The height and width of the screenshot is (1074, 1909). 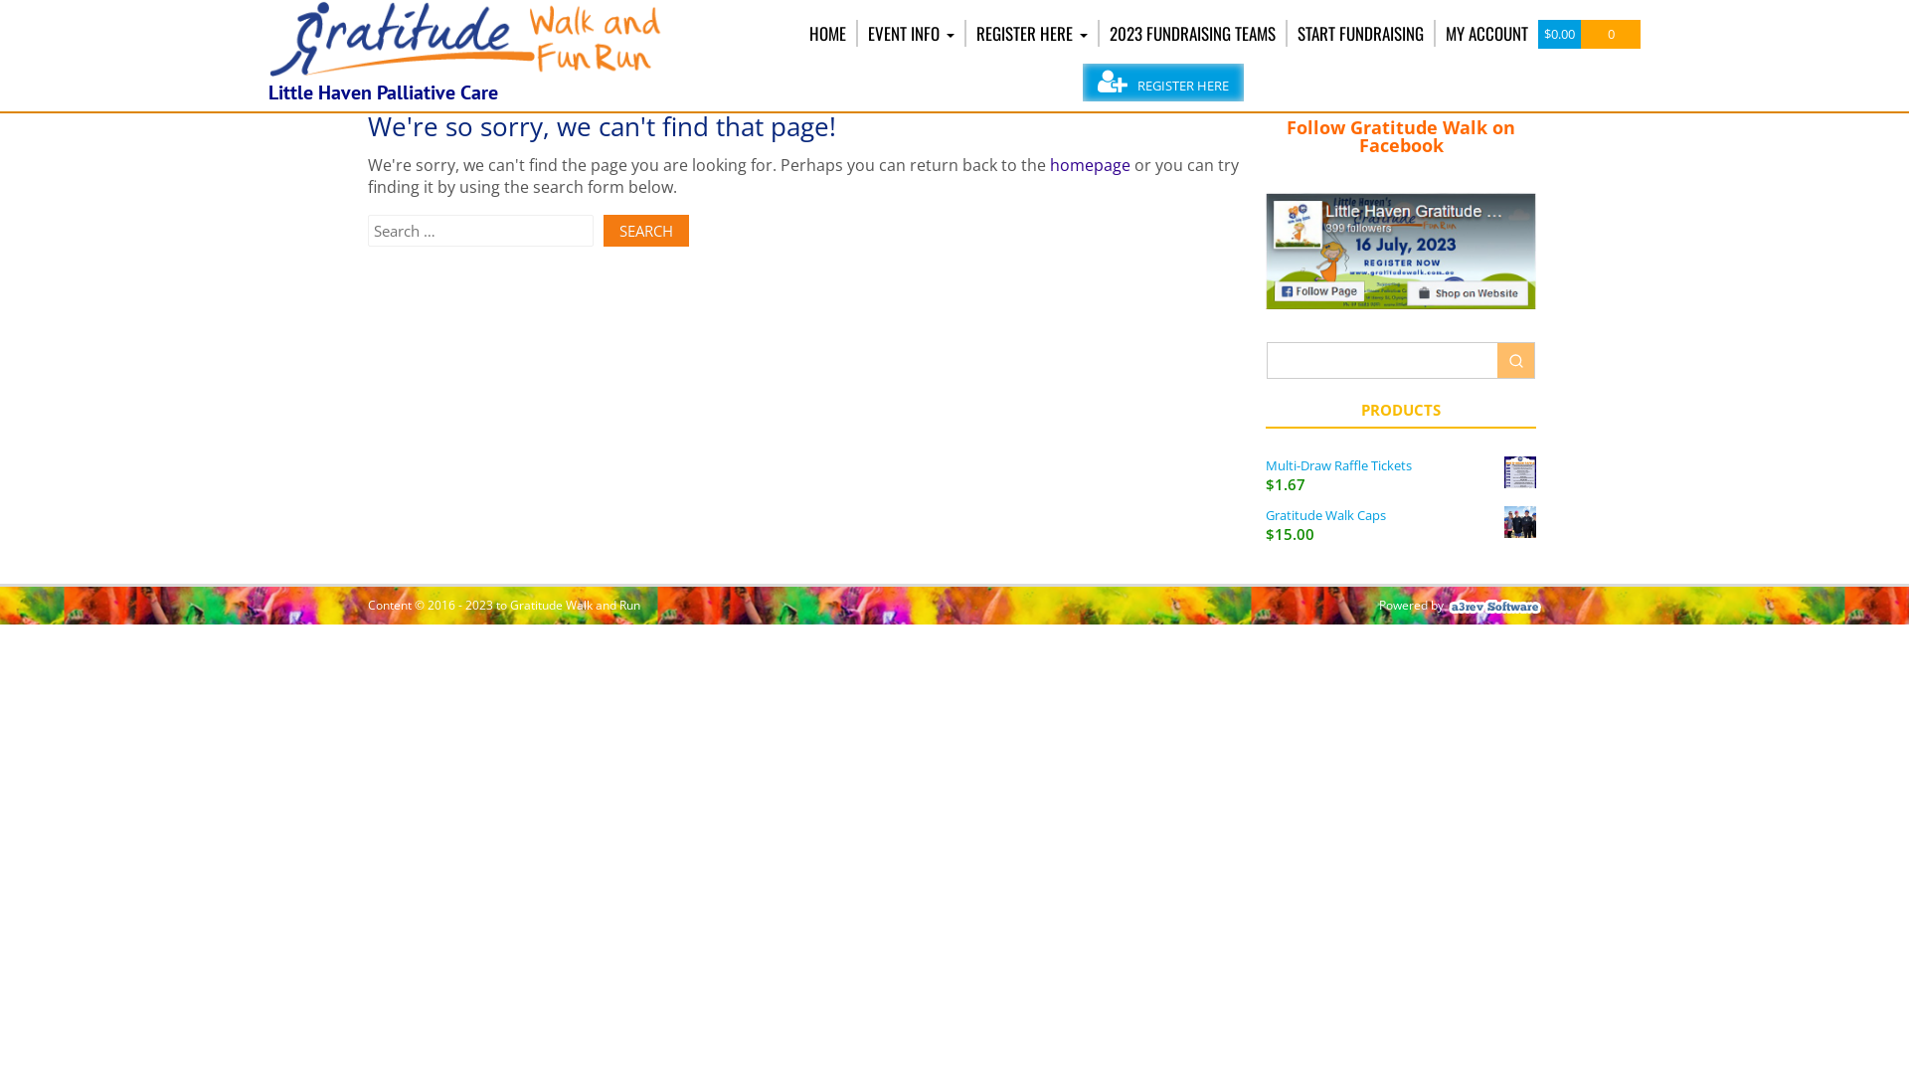 What do you see at coordinates (646, 231) in the screenshot?
I see `Search` at bounding box center [646, 231].